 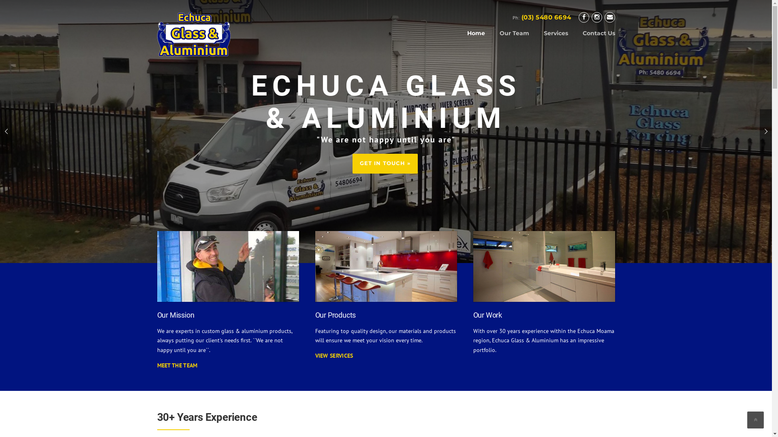 What do you see at coordinates (177, 365) in the screenshot?
I see `MEET THE TEAM` at bounding box center [177, 365].